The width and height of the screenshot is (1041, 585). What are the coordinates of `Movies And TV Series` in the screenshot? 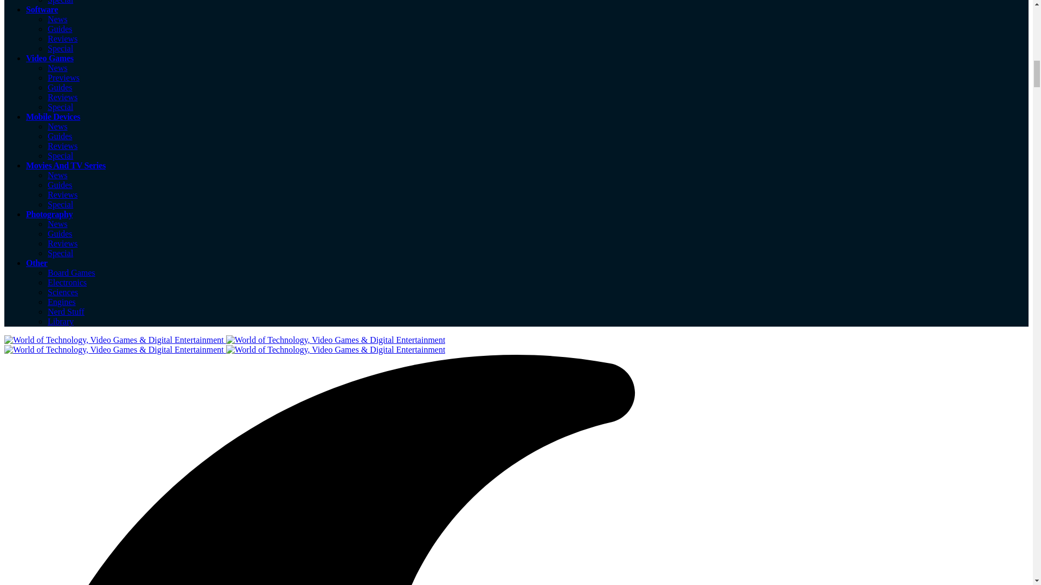 It's located at (66, 166).